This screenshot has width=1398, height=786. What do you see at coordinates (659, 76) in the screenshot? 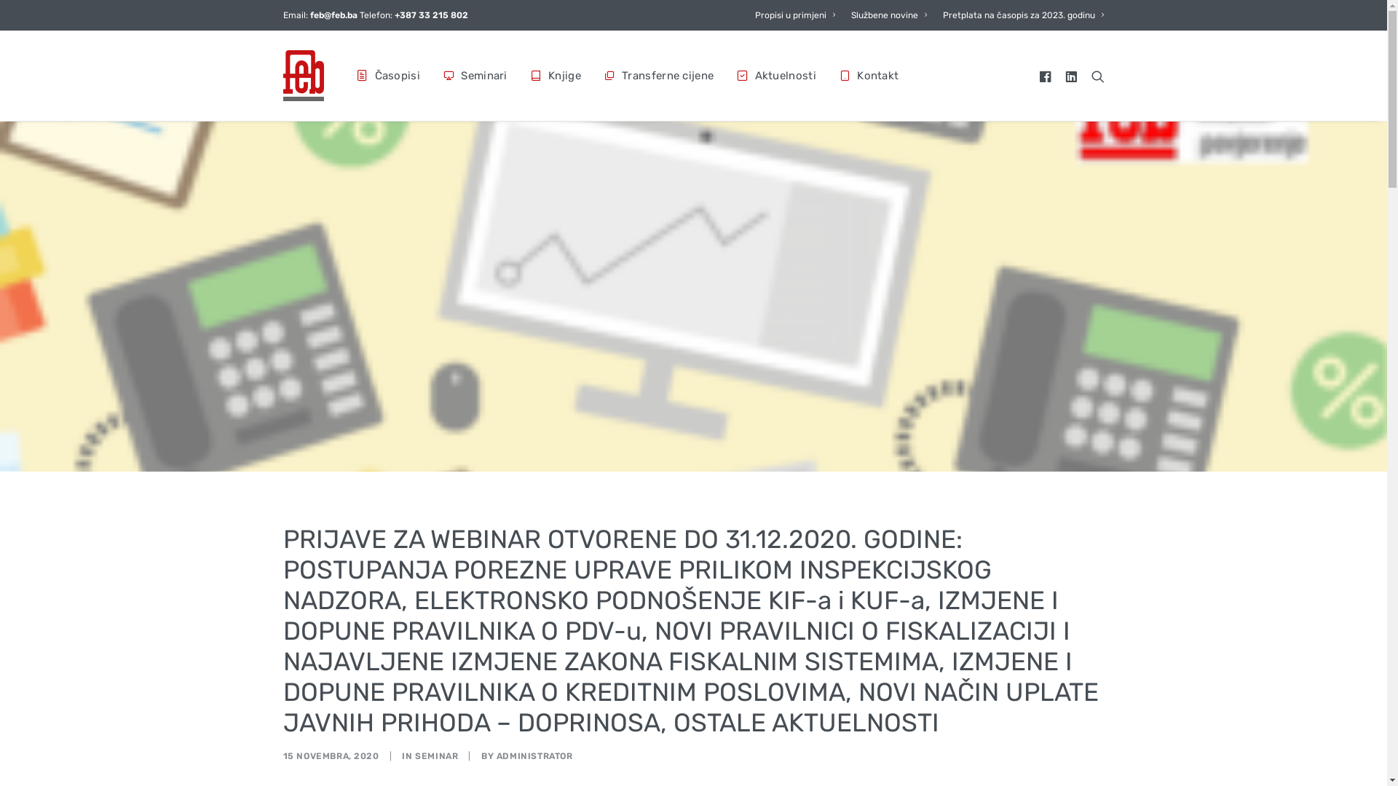
I see `Transferne cijene` at bounding box center [659, 76].